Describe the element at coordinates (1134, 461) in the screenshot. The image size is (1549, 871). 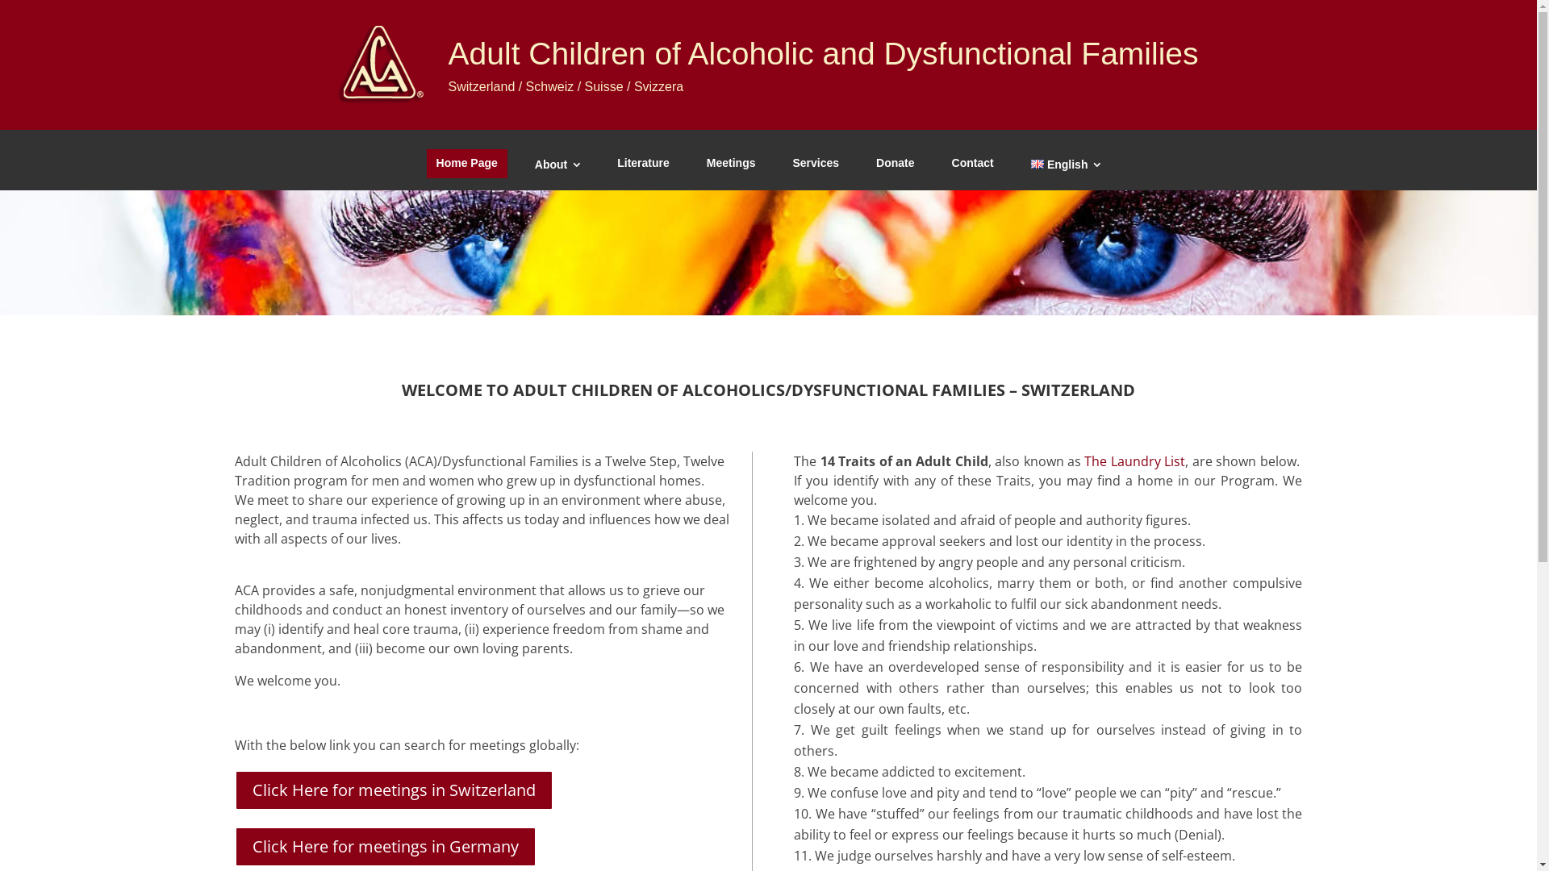
I see `The Laundry List` at that location.